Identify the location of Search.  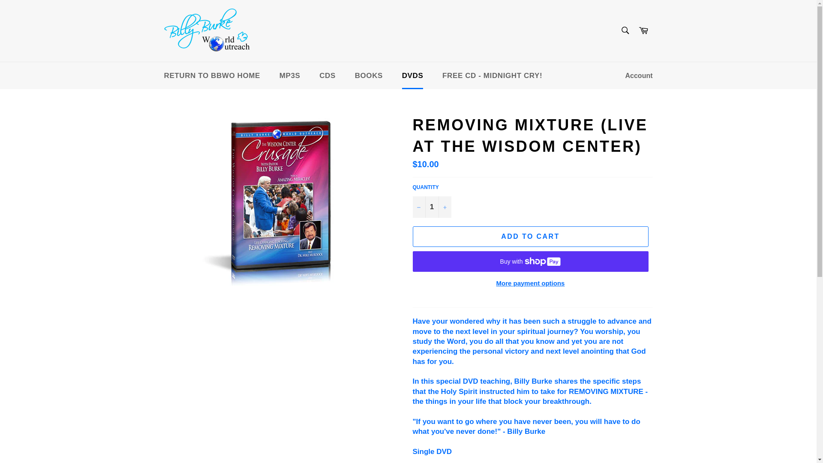
(625, 30).